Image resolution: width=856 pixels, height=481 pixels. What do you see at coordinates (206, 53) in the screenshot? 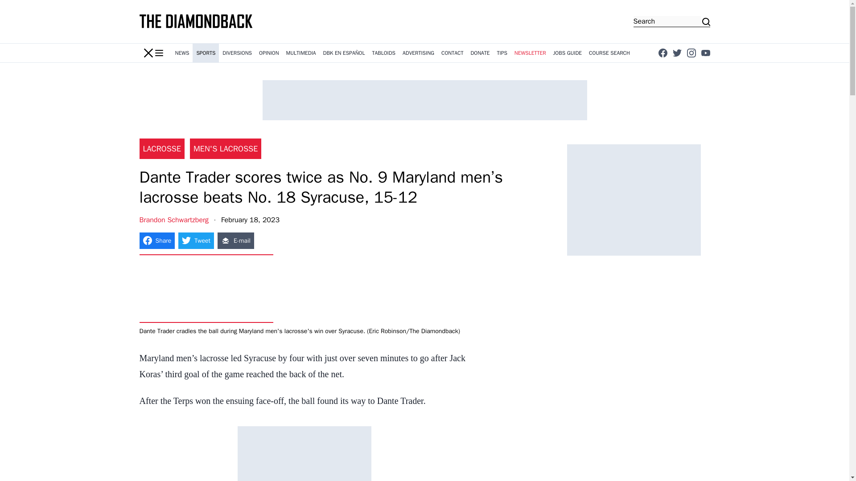
I see `Sports` at bounding box center [206, 53].